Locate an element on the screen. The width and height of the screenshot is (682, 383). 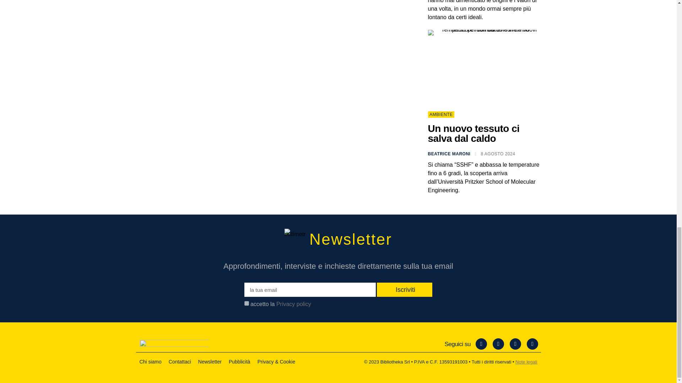
millimetro.jpg is located at coordinates (295, 239).